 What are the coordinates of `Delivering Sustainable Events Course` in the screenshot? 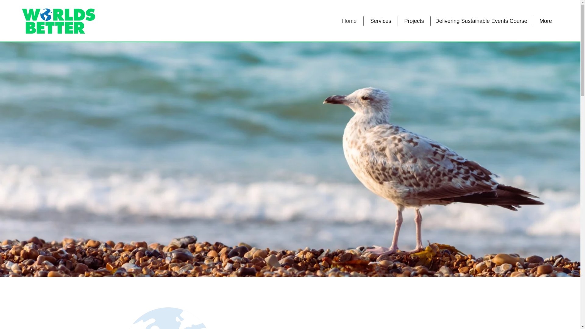 It's located at (481, 21).